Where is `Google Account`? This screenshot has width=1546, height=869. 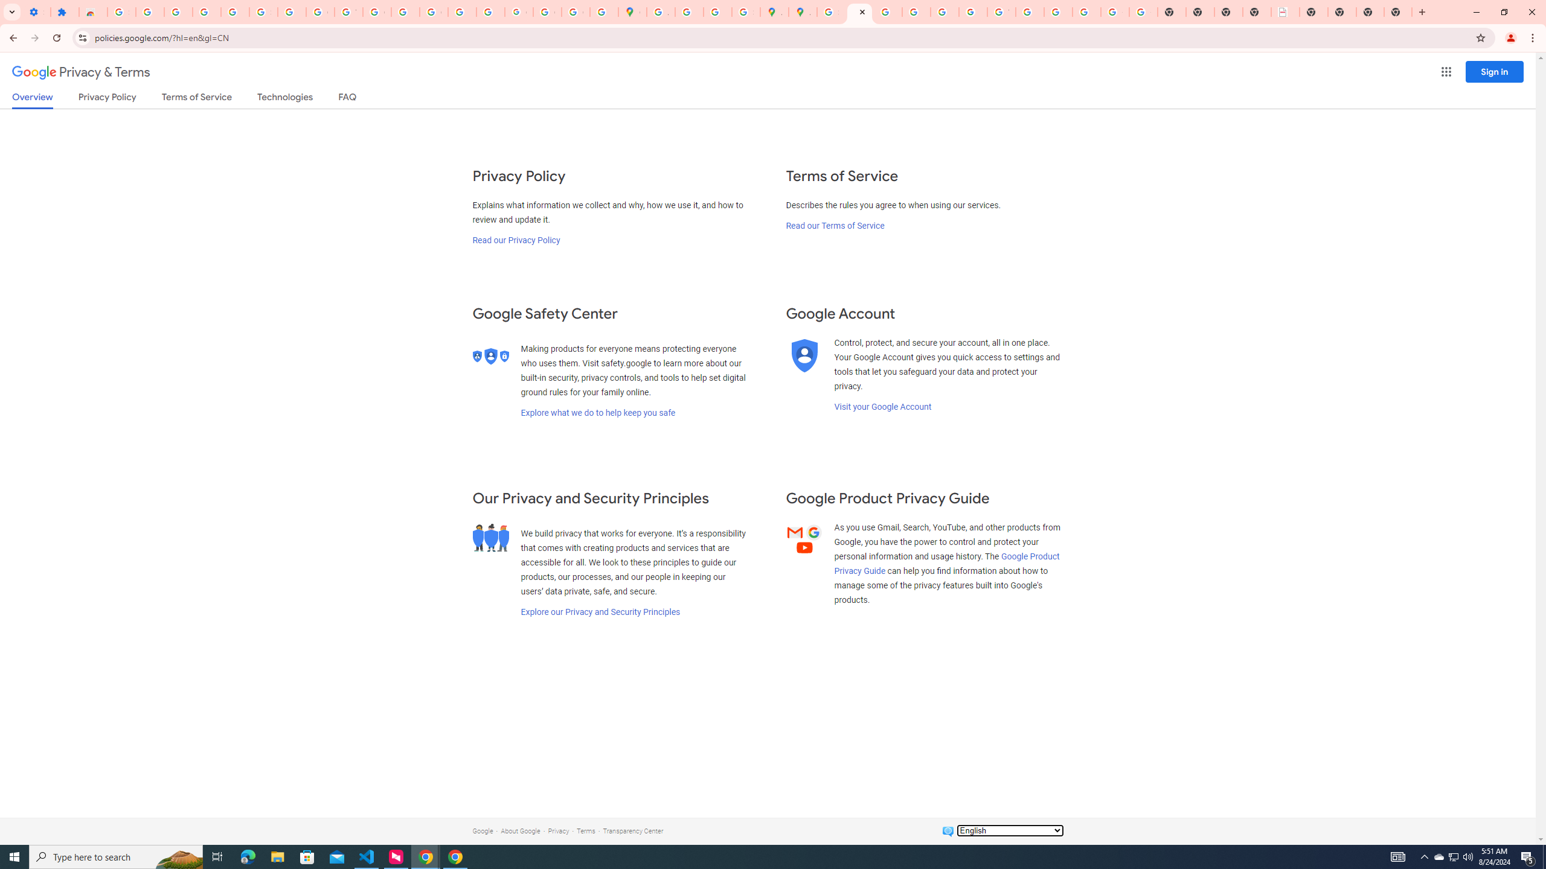 Google Account is located at coordinates (321, 12).